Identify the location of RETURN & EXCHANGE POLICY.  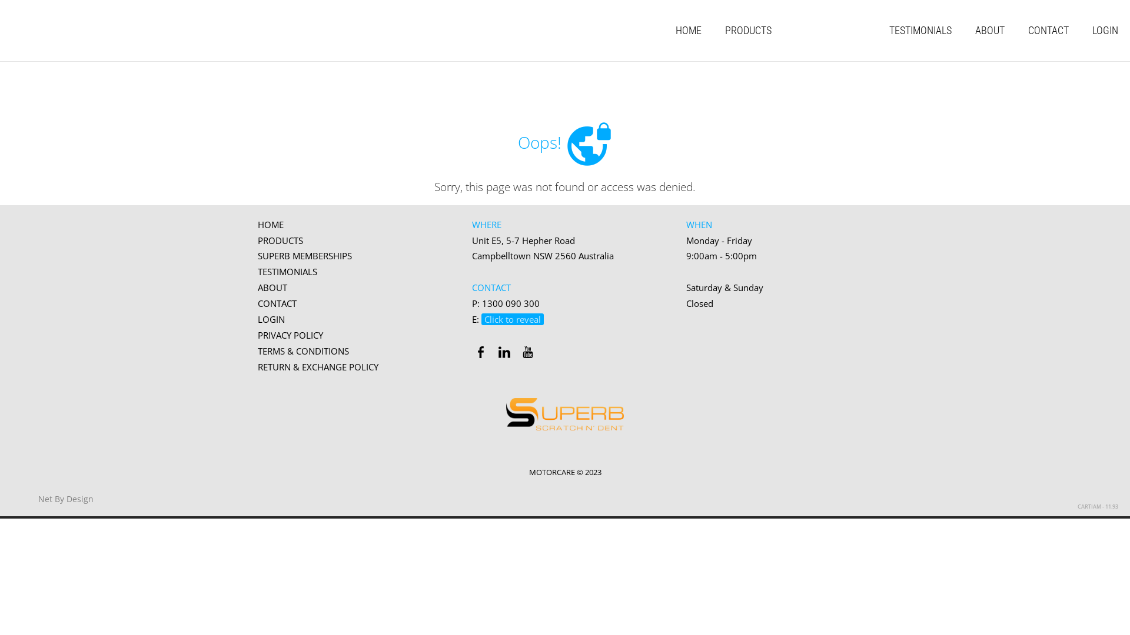
(318, 367).